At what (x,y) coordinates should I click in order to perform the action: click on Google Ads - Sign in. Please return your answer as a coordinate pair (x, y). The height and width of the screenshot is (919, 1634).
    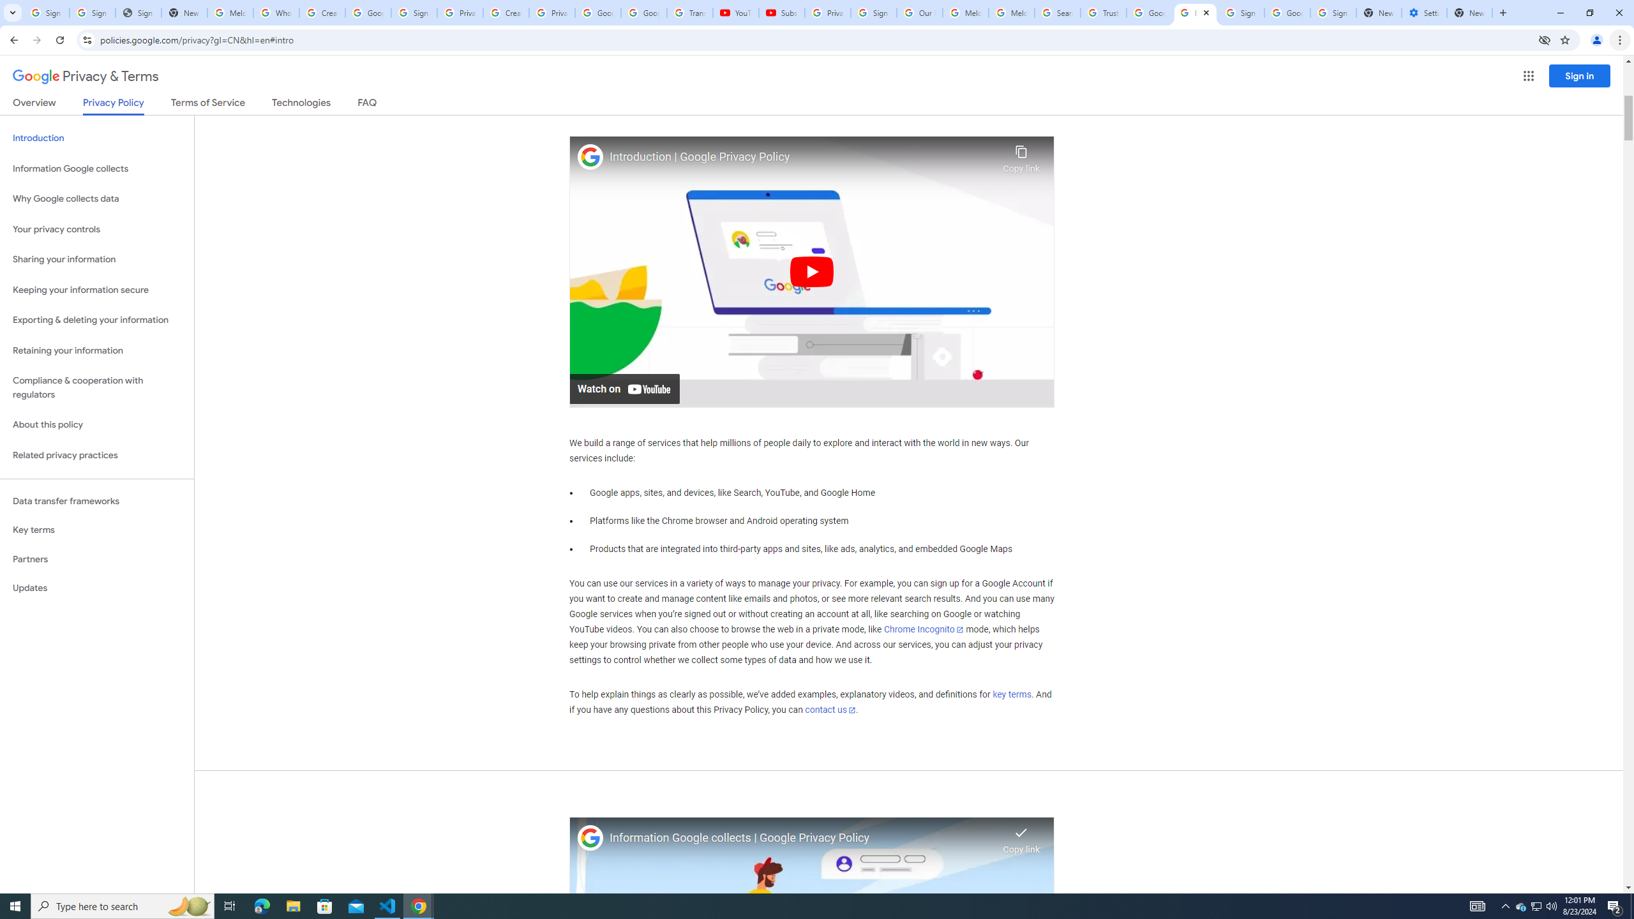
    Looking at the image, I should click on (1149, 13).